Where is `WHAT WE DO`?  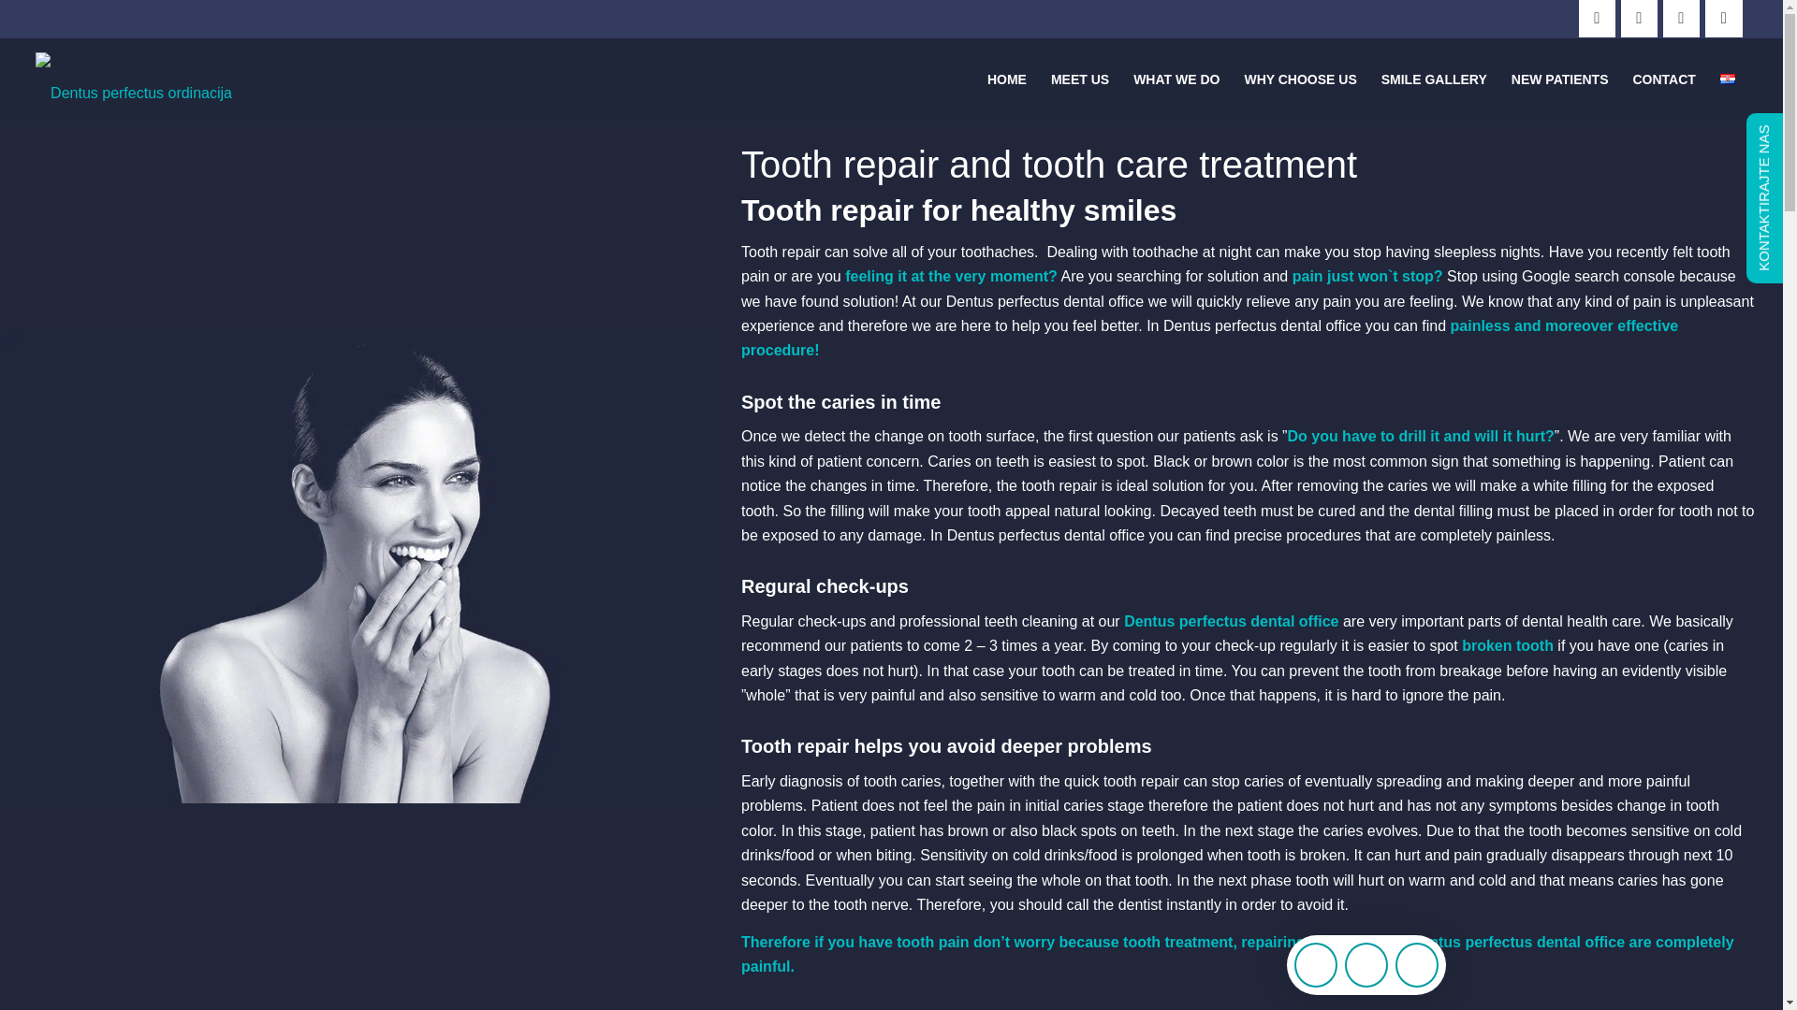
WHAT WE DO is located at coordinates (1176, 79).